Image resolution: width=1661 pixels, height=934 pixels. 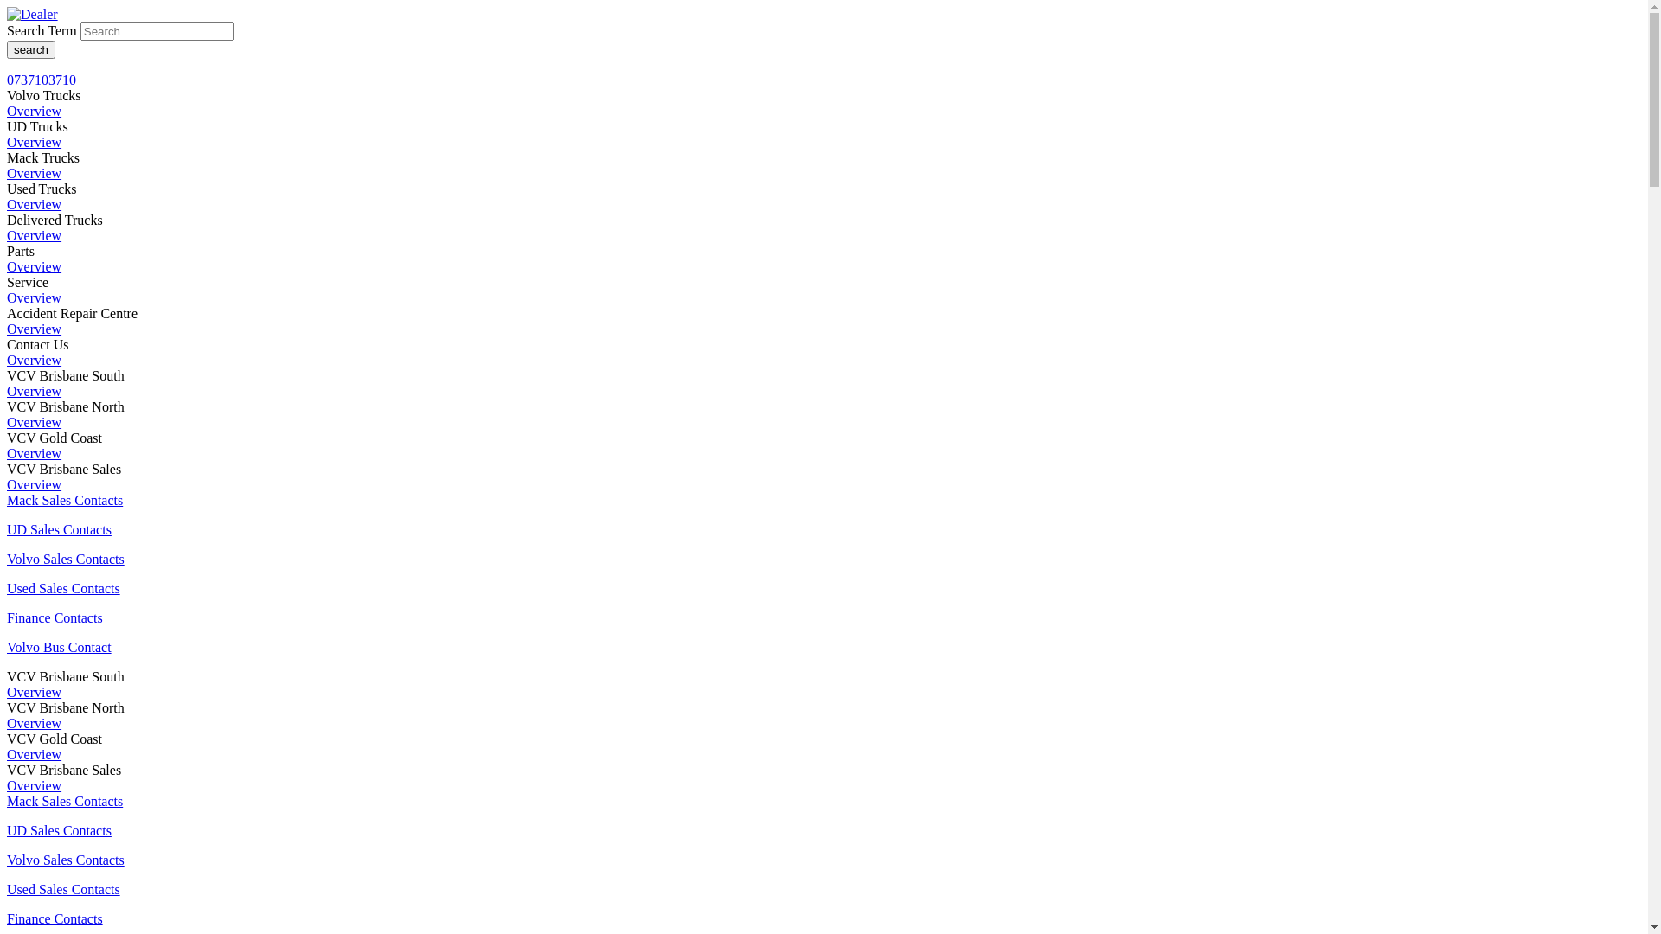 I want to click on Delivered Trucks, so click(x=55, y=220).